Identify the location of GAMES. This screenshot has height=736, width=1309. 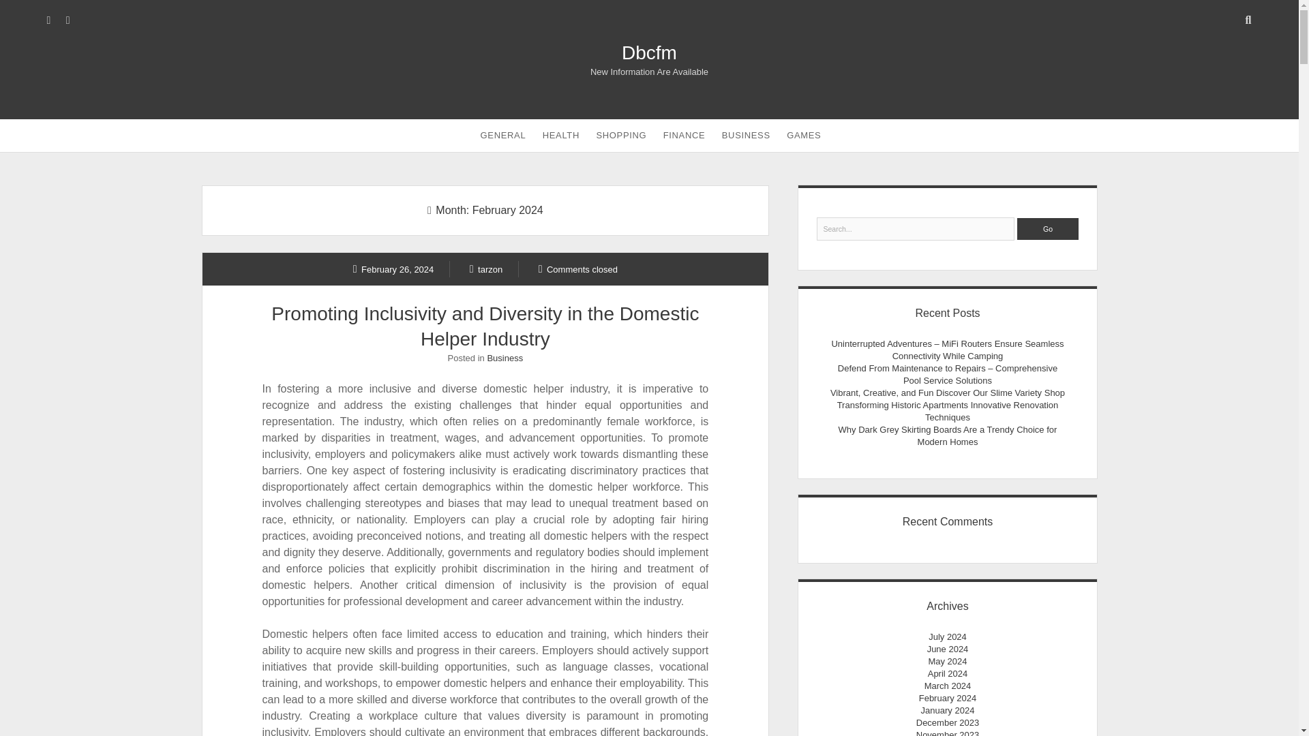
(803, 135).